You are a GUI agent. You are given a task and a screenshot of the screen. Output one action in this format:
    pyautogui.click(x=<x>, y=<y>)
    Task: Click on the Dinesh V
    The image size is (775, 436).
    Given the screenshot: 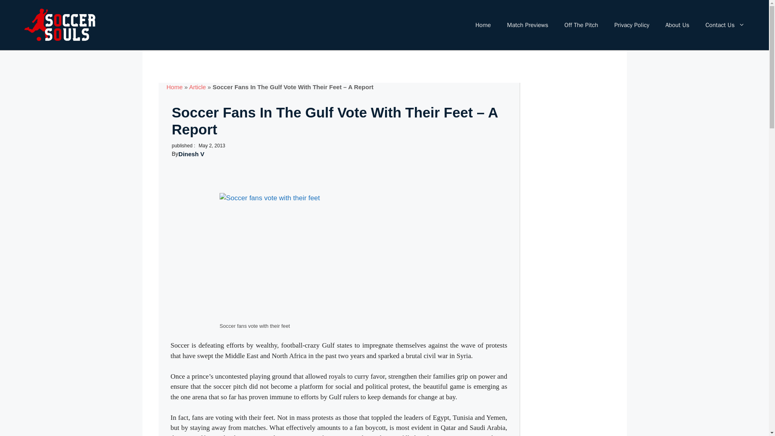 What is the action you would take?
    pyautogui.click(x=191, y=153)
    